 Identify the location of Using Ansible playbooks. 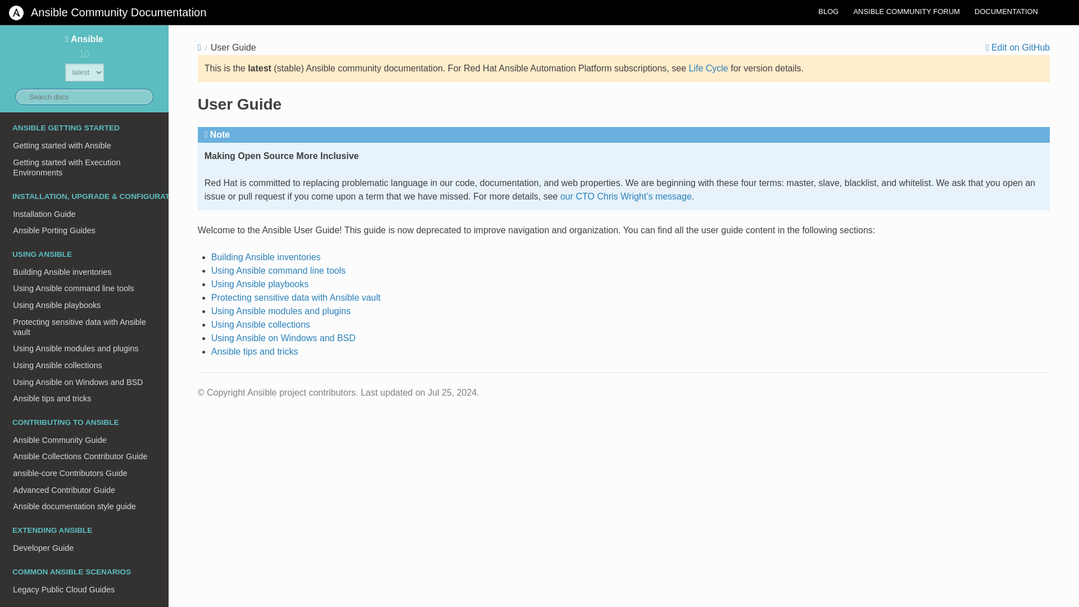
(84, 305).